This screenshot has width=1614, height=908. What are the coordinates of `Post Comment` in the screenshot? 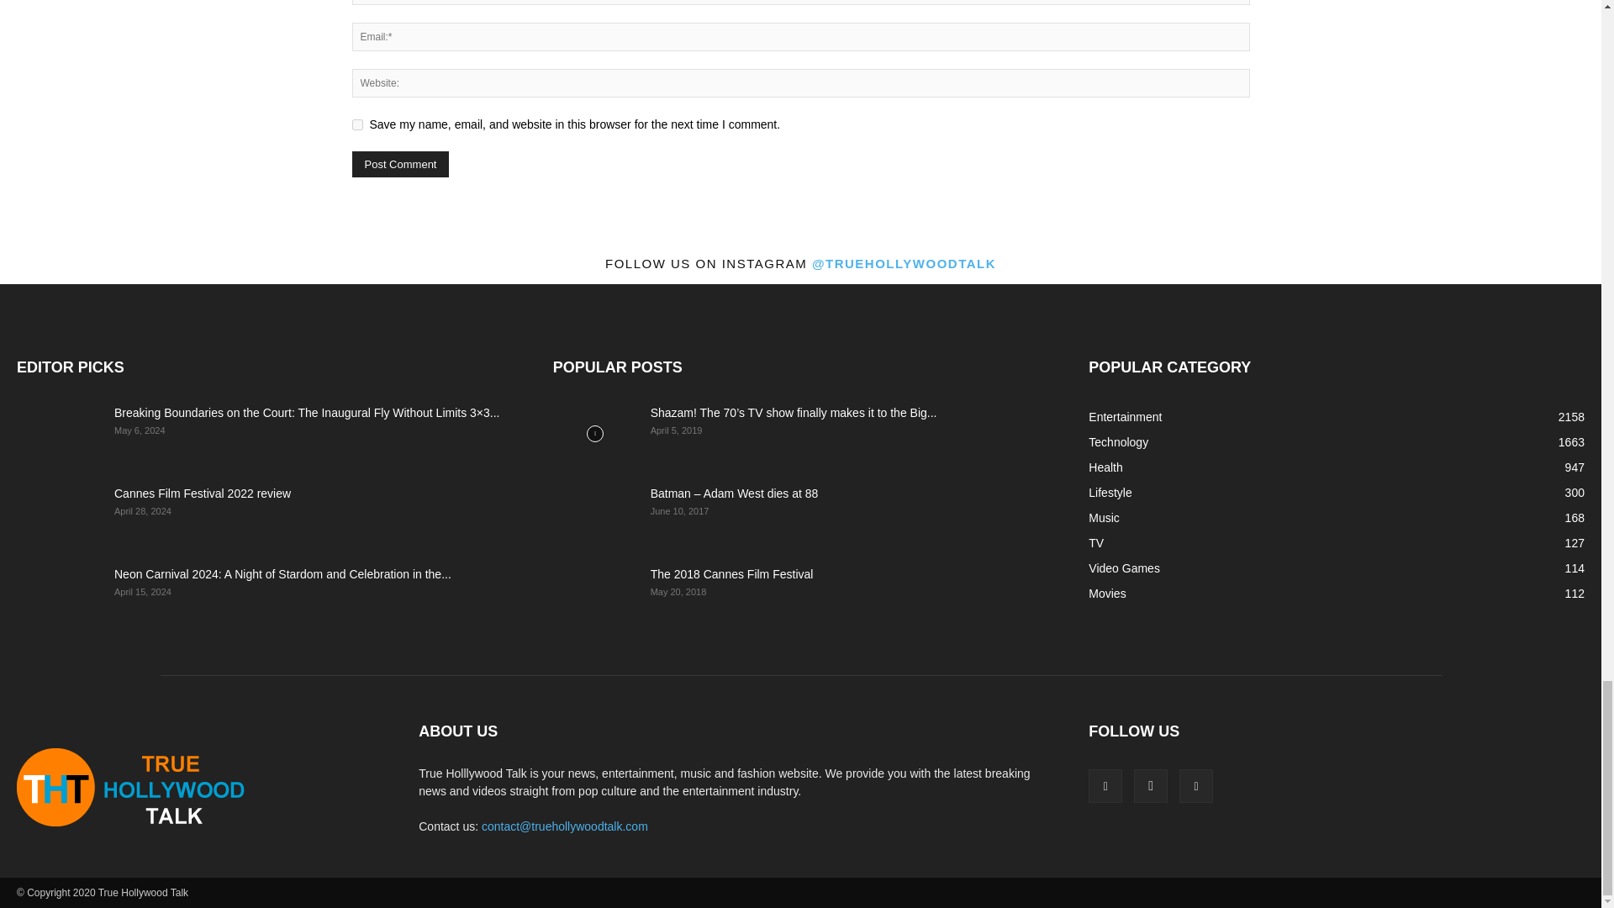 It's located at (400, 164).